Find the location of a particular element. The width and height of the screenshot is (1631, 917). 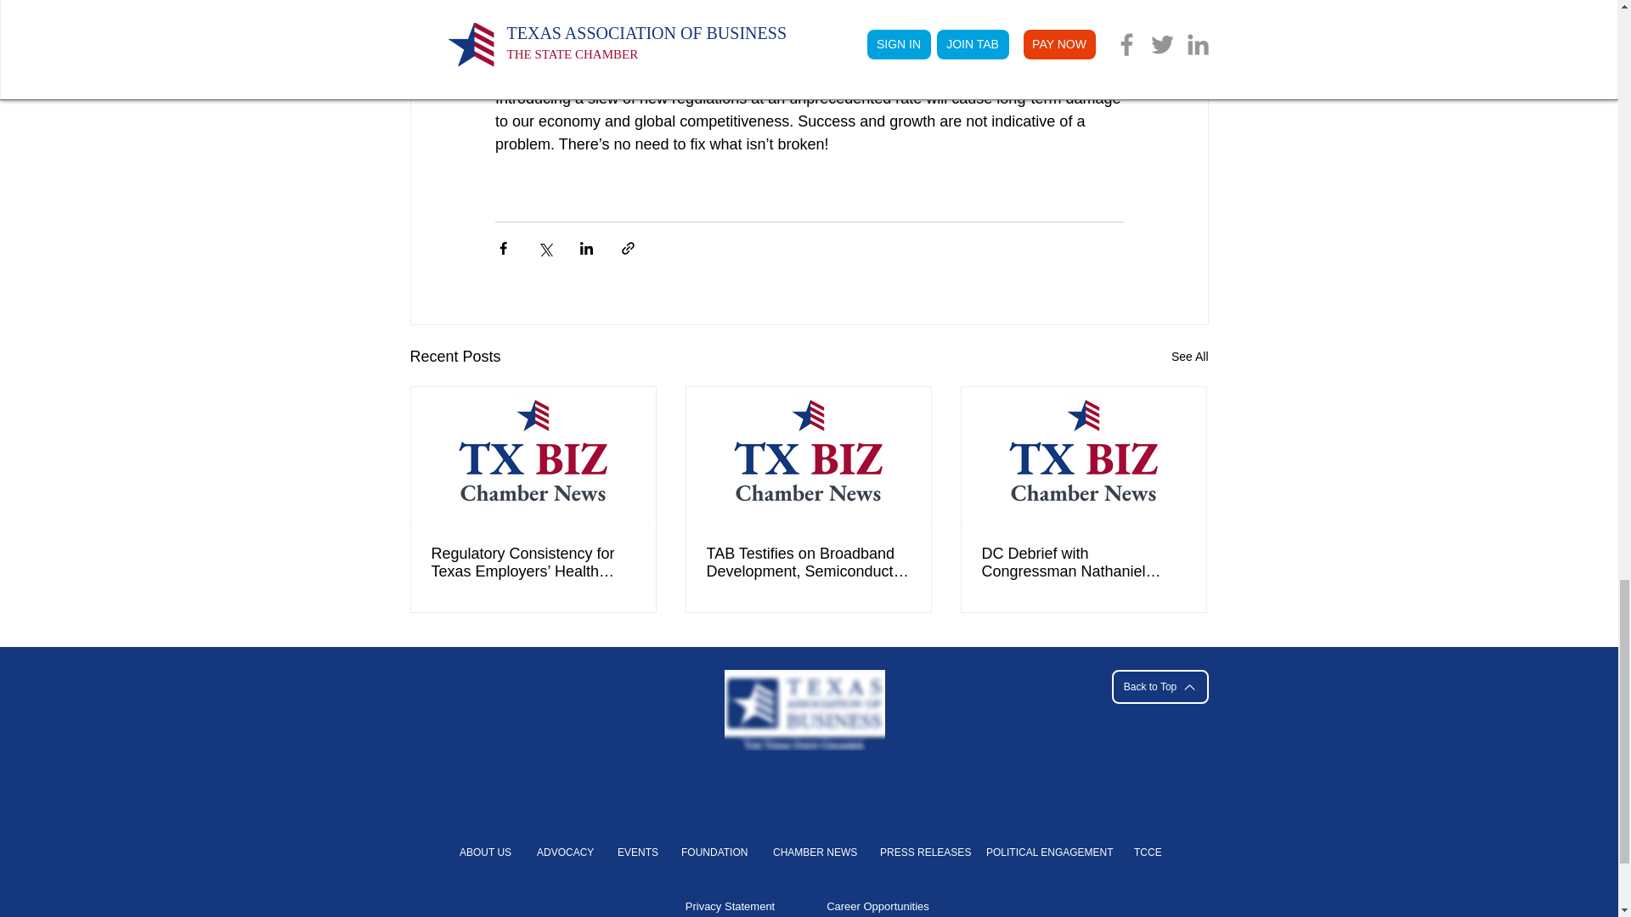

See All is located at coordinates (1189, 357).